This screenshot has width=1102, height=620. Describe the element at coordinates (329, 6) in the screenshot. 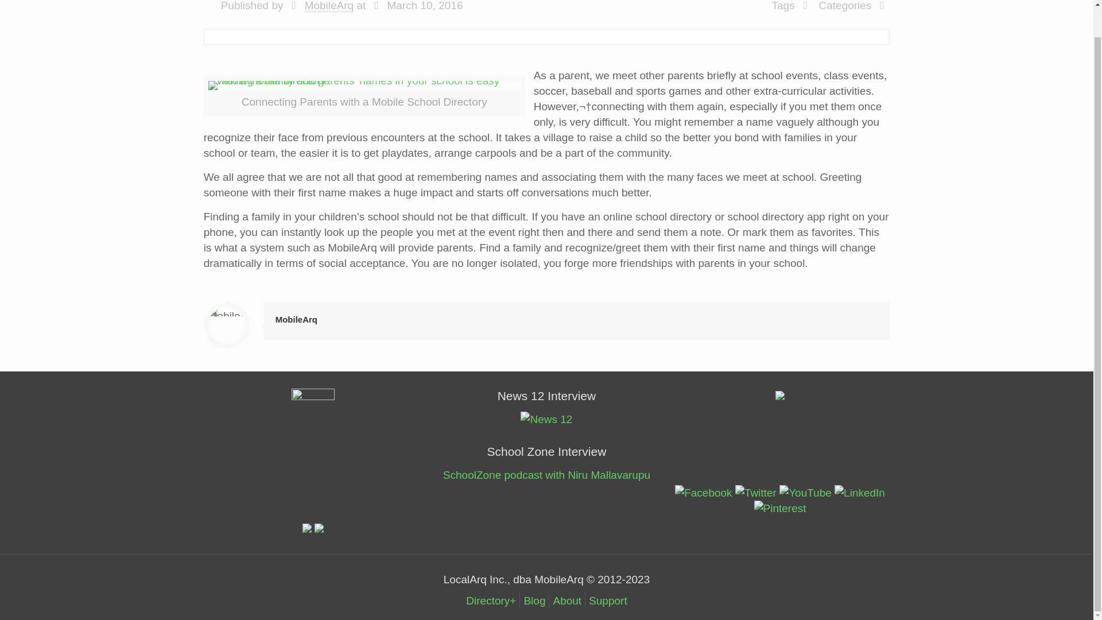

I see `MobileArq` at that location.